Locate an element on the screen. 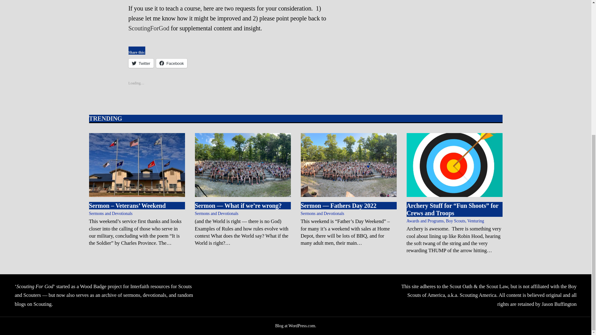 The image size is (596, 335). Sermons and Devotionals is located at coordinates (111, 213).